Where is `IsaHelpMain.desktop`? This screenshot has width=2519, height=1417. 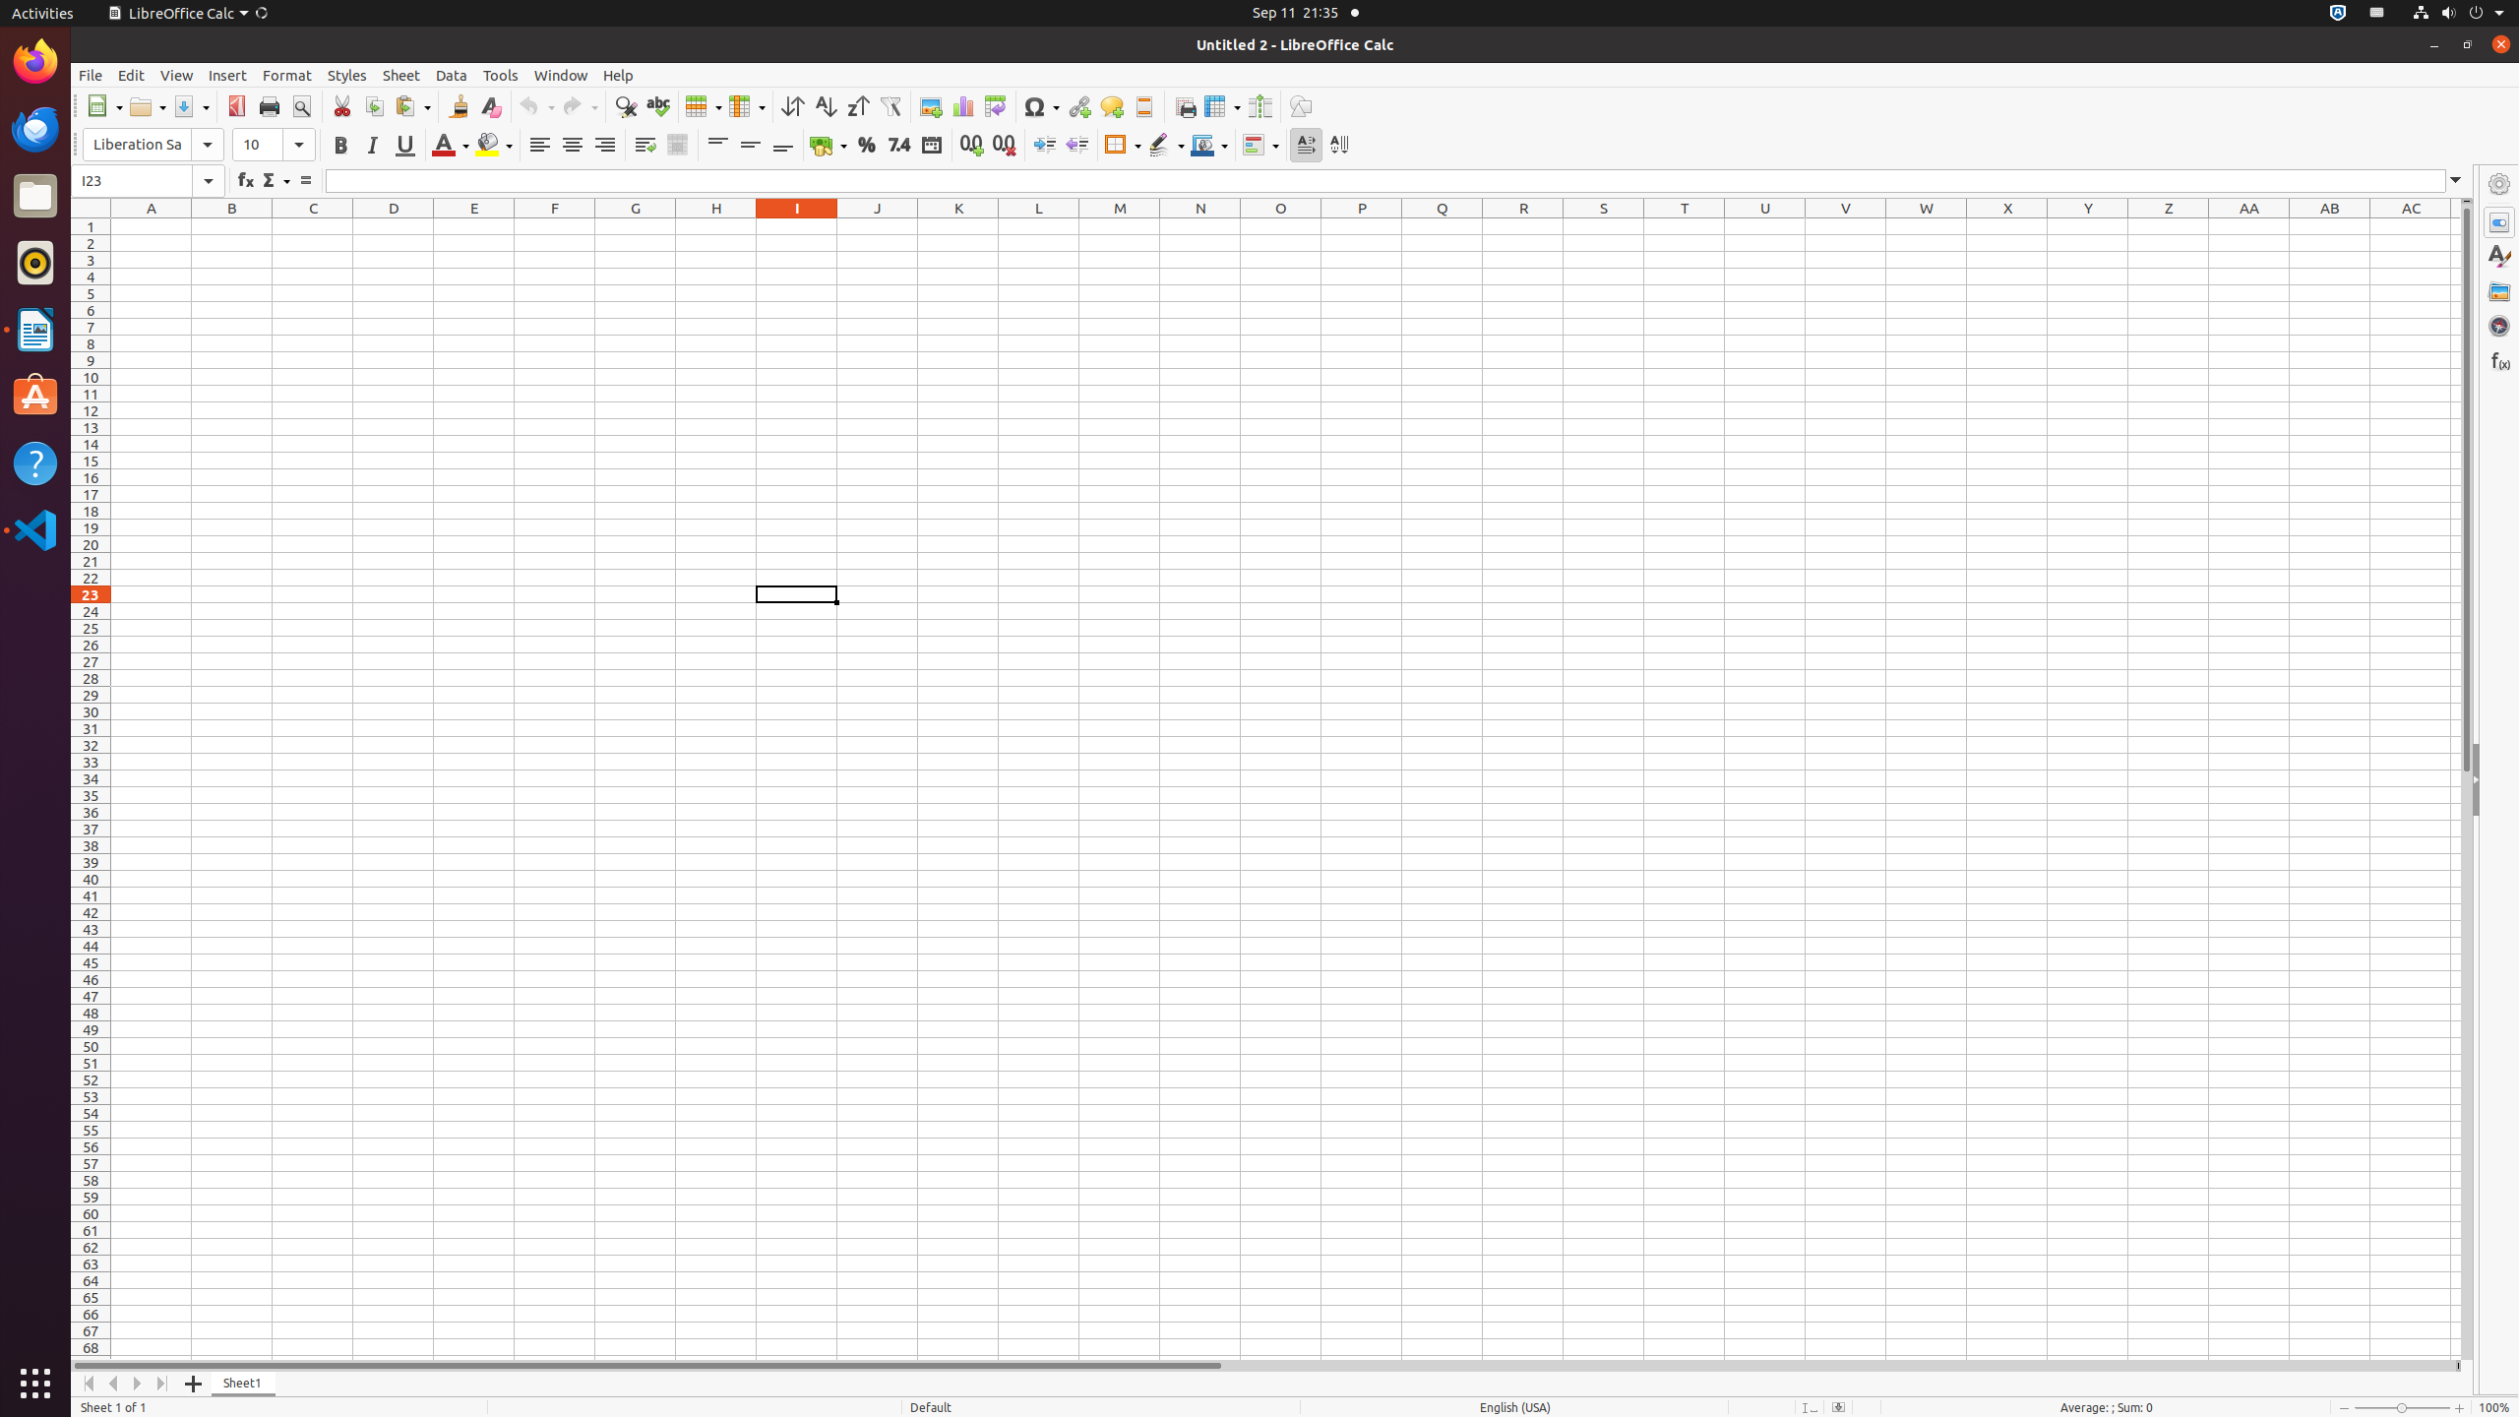 IsaHelpMain.desktop is located at coordinates (132, 295).